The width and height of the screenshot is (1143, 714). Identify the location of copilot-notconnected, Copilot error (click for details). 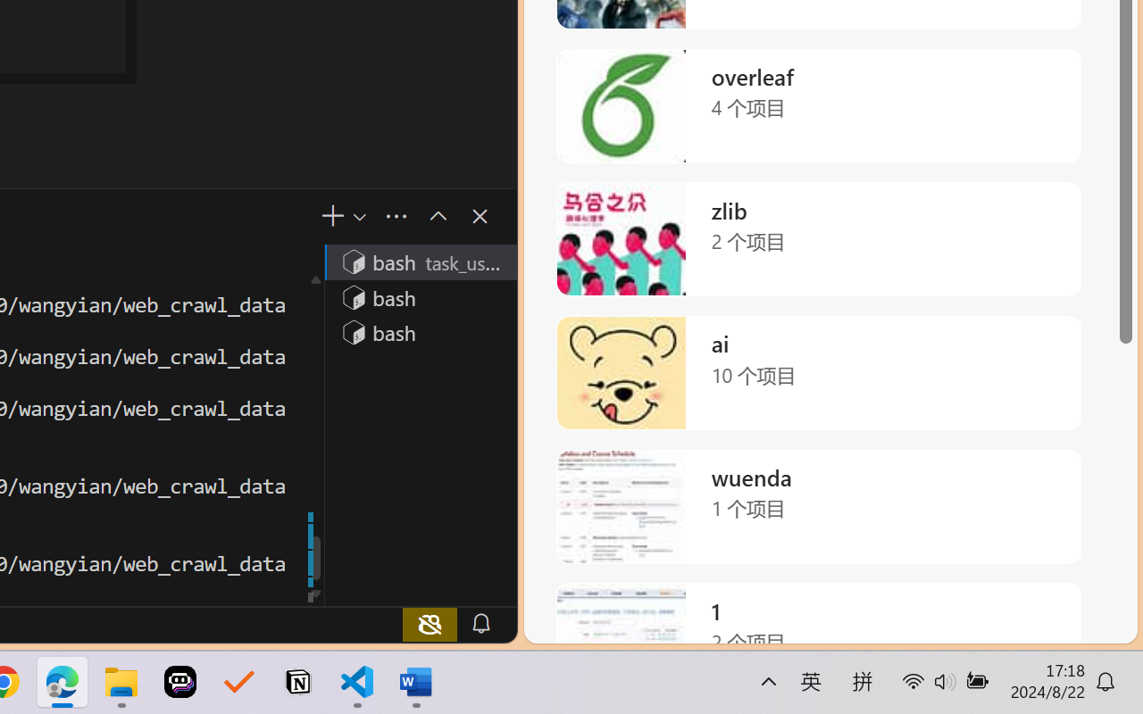
(430, 623).